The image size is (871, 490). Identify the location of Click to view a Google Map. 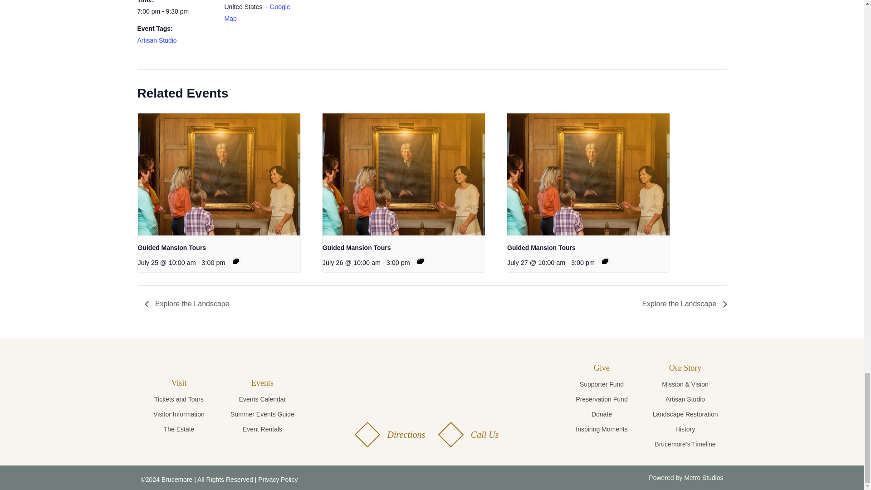
(257, 12).